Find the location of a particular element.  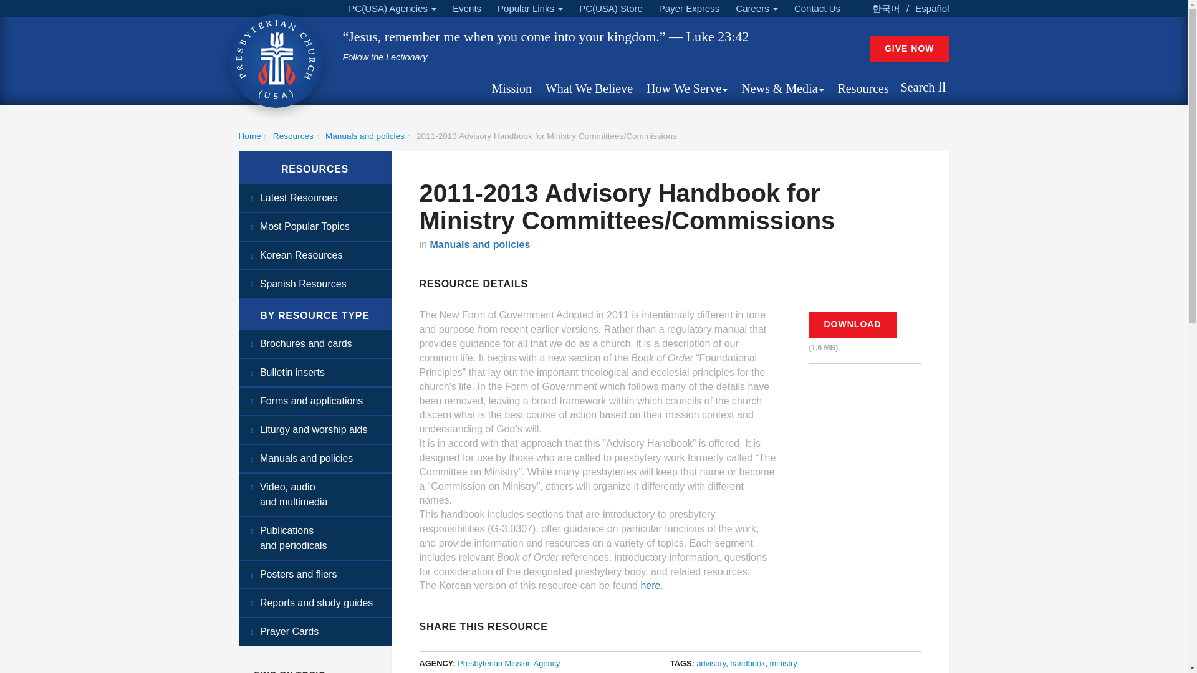

Contact Us is located at coordinates (817, 9).